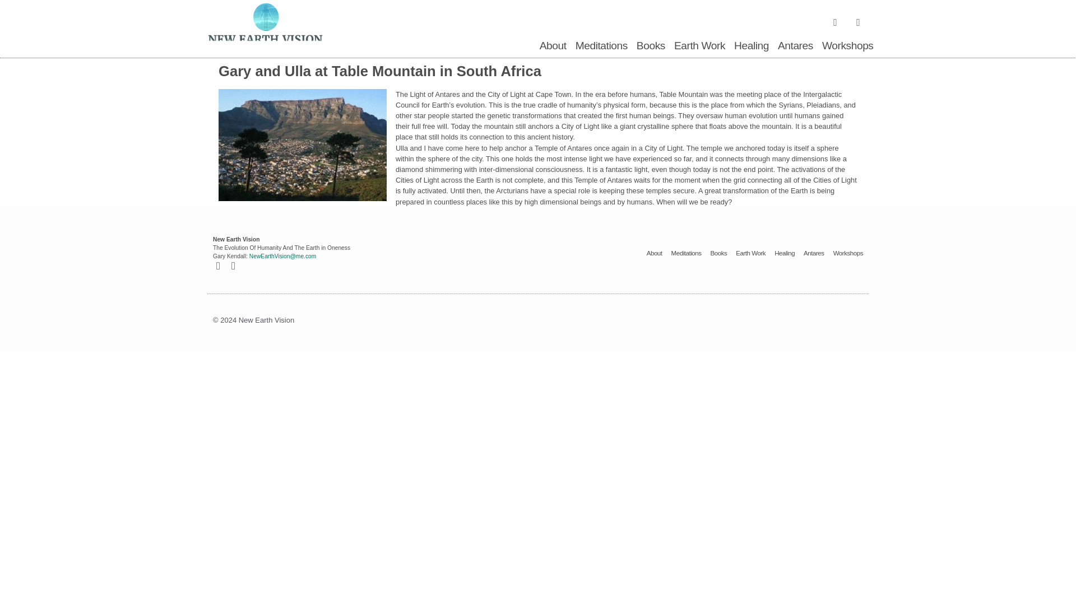  What do you see at coordinates (718, 253) in the screenshot?
I see `Books` at bounding box center [718, 253].